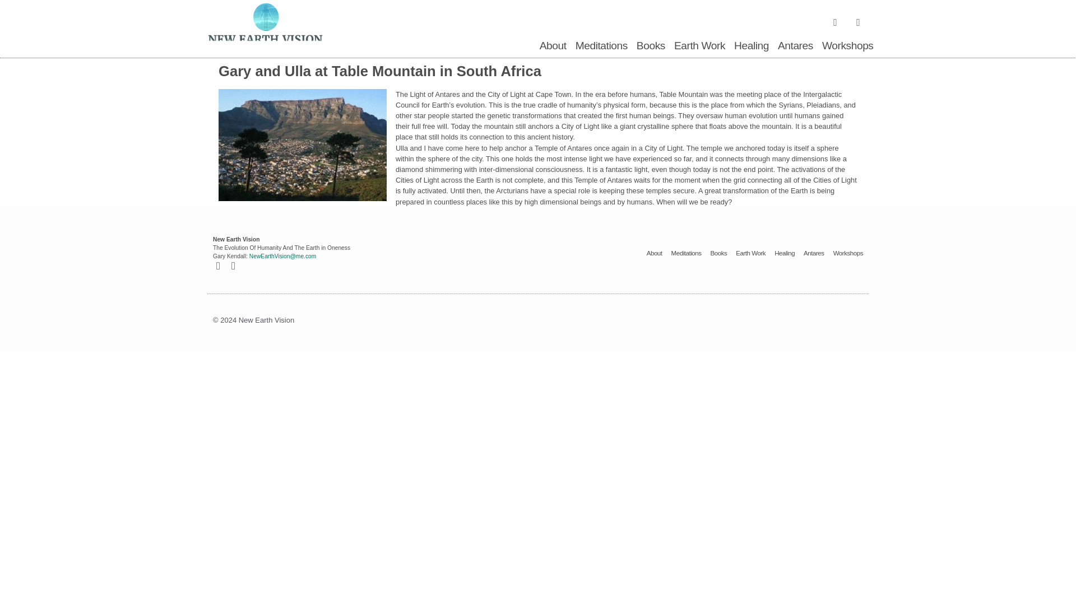  What do you see at coordinates (718, 253) in the screenshot?
I see `Books` at bounding box center [718, 253].